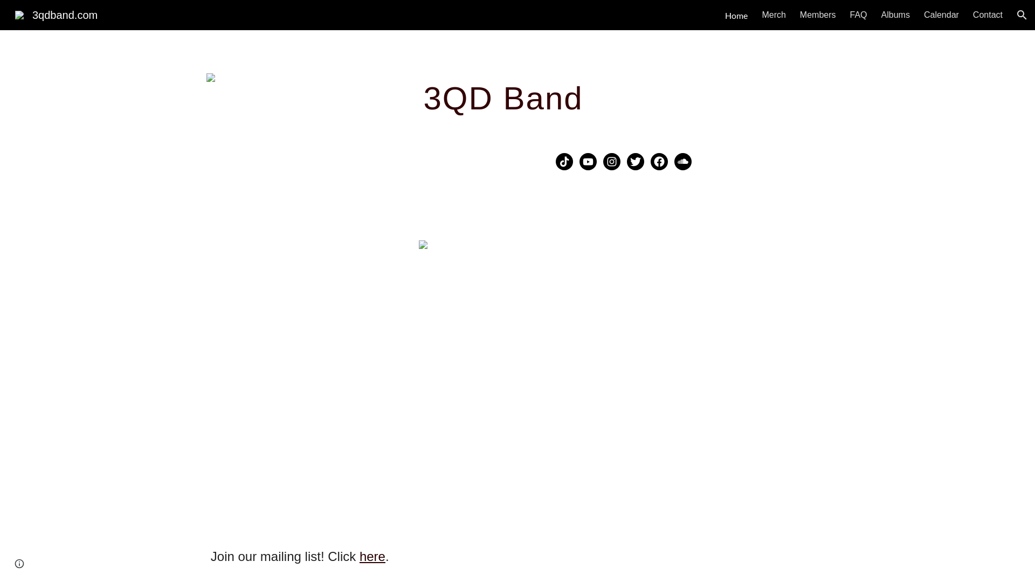  What do you see at coordinates (56, 14) in the screenshot?
I see `3qdband.com` at bounding box center [56, 14].